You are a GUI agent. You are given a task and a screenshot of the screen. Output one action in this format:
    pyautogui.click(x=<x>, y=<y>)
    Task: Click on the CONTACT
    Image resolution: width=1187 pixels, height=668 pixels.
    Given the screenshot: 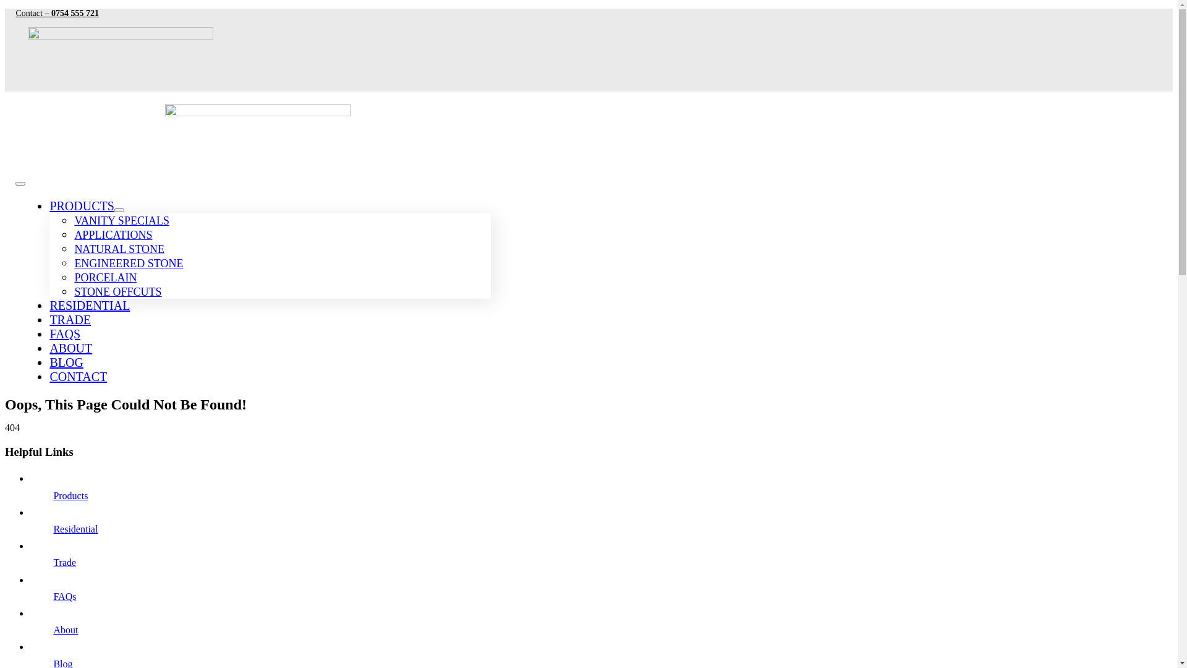 What is the action you would take?
    pyautogui.click(x=78, y=377)
    